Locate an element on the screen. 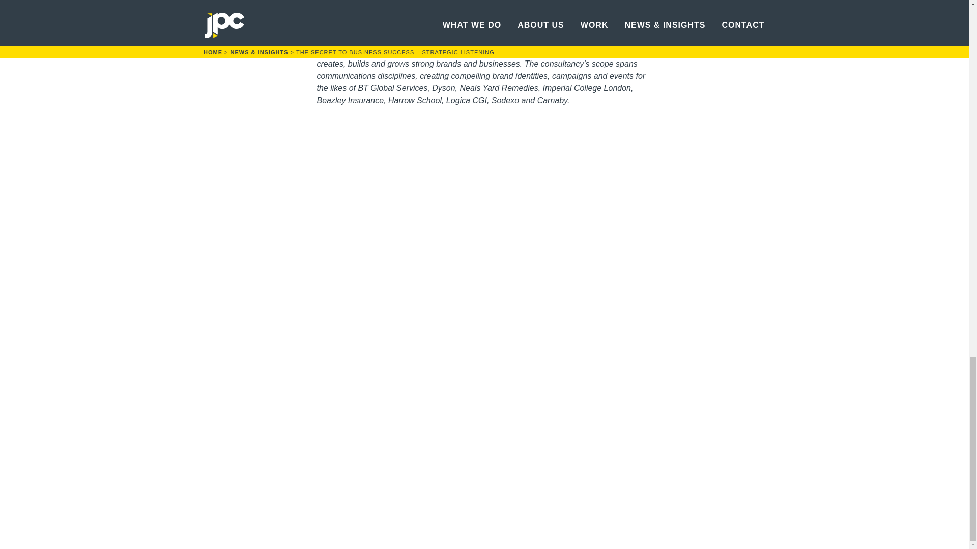 Image resolution: width=977 pixels, height=549 pixels. Experience is located at coordinates (551, 51).